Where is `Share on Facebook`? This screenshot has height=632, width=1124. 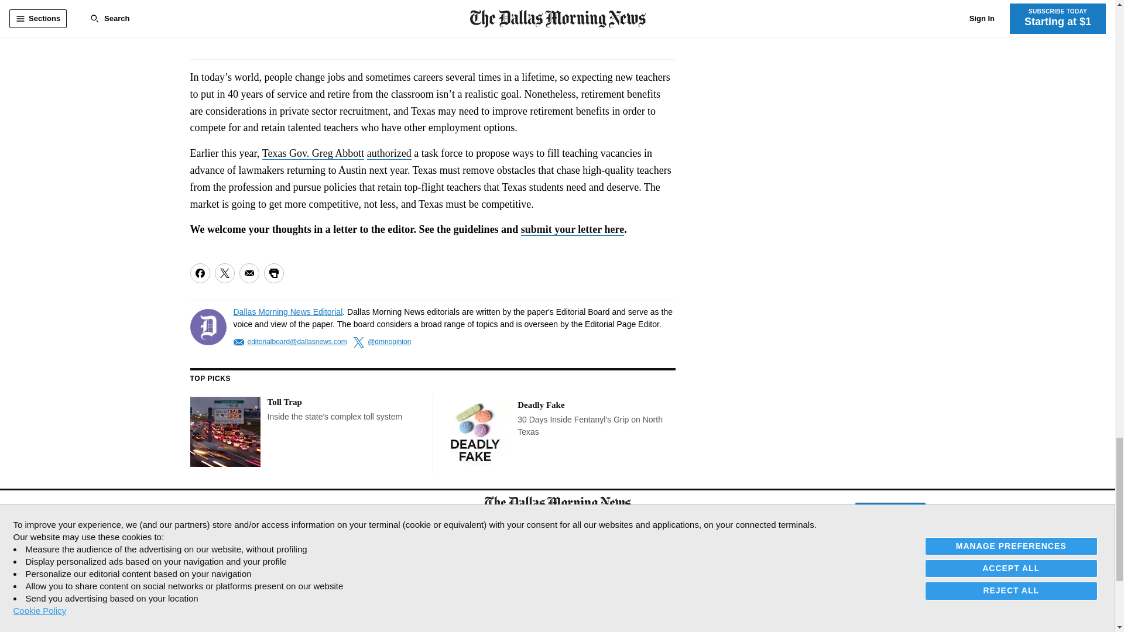
Share on Facebook is located at coordinates (199, 273).